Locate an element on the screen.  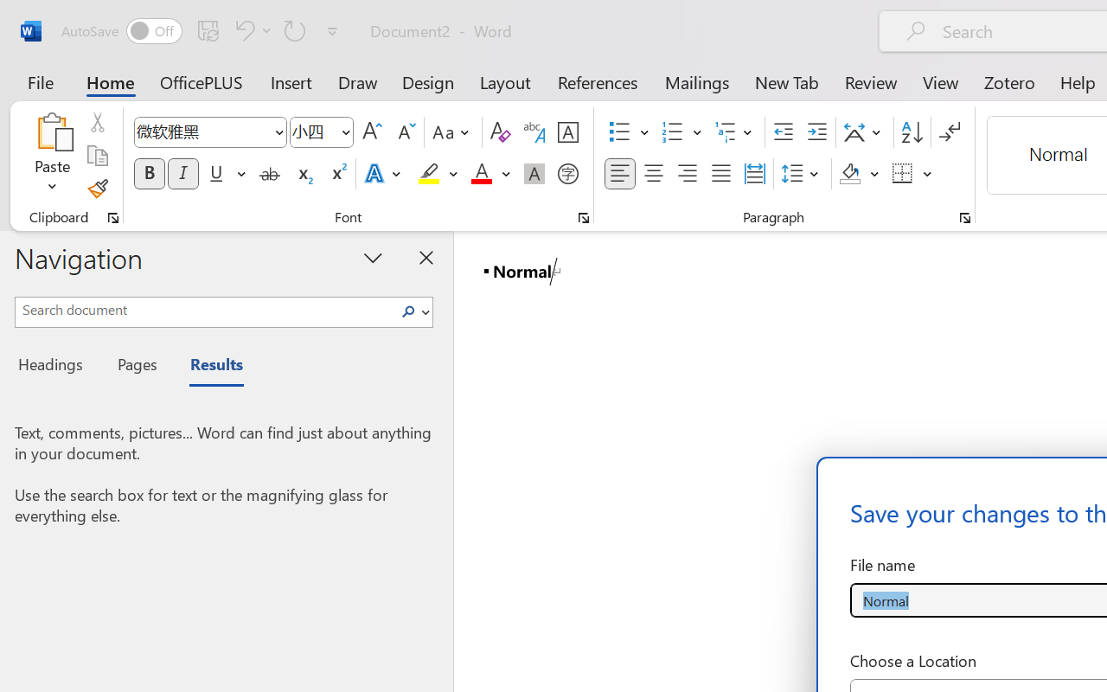
Asian Layout is located at coordinates (865, 132).